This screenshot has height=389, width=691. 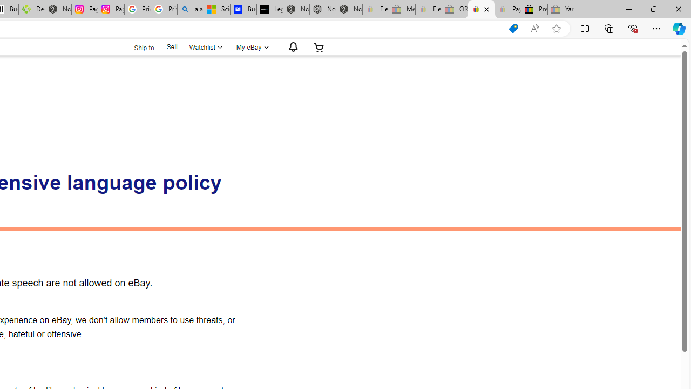 What do you see at coordinates (653, 9) in the screenshot?
I see `Restore` at bounding box center [653, 9].